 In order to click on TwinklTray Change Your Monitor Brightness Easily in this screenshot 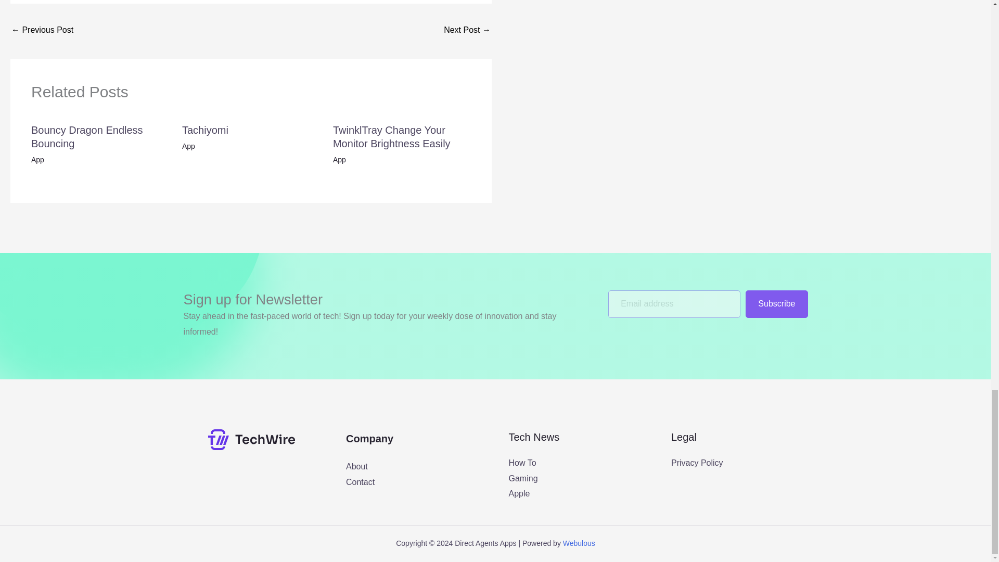, I will do `click(391, 136)`.